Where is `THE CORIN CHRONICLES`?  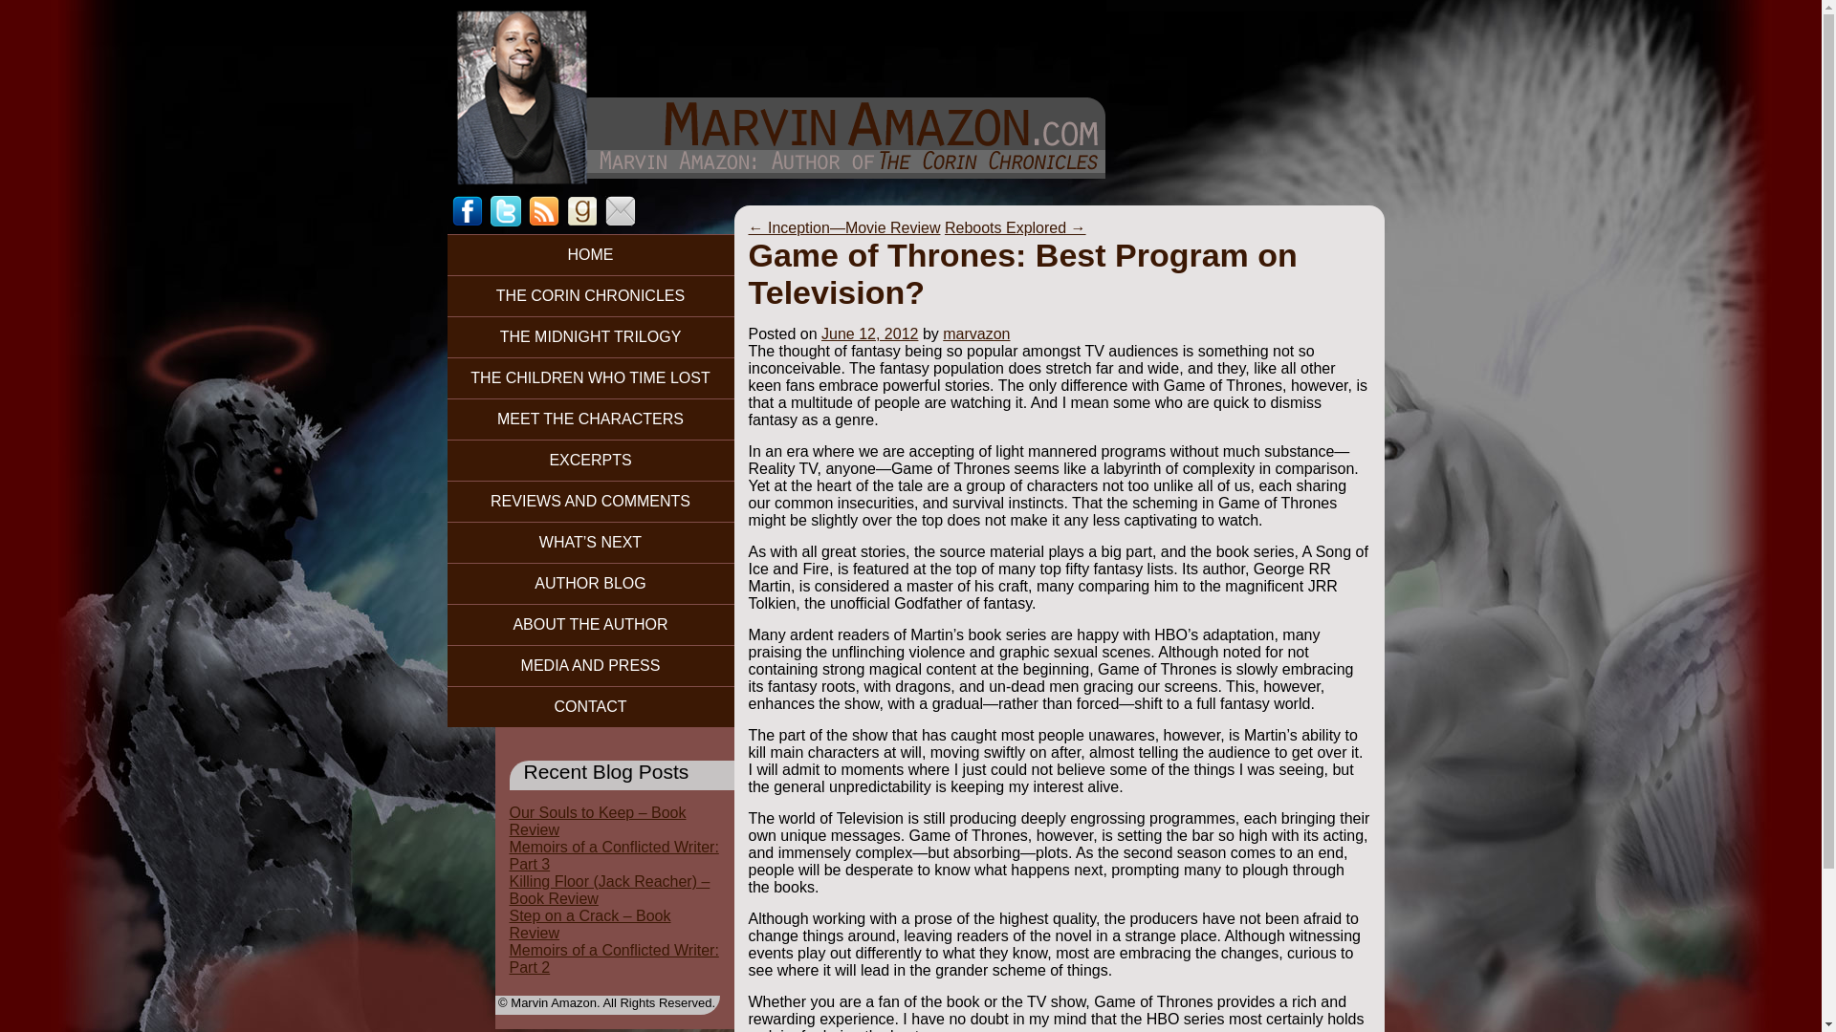 THE CORIN CHRONICLES is located at coordinates (591, 295).